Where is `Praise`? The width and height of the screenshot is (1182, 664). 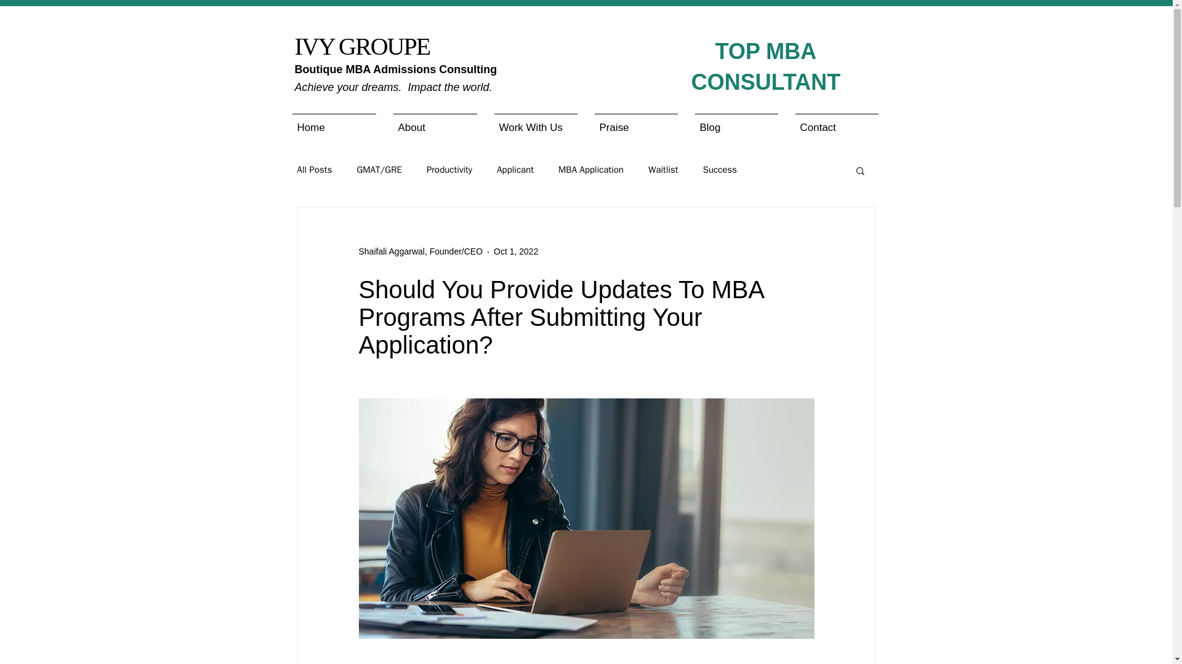
Praise is located at coordinates (637, 122).